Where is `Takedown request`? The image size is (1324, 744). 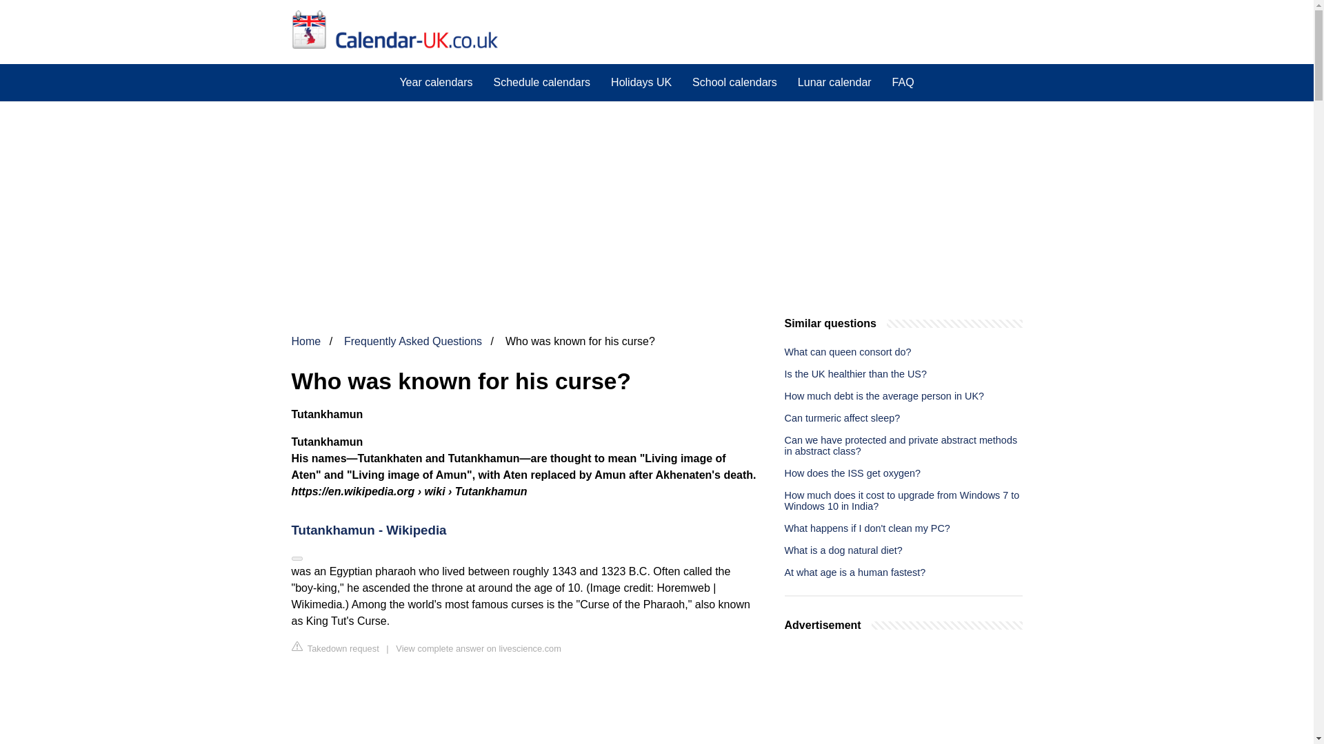
Takedown request is located at coordinates (335, 648).